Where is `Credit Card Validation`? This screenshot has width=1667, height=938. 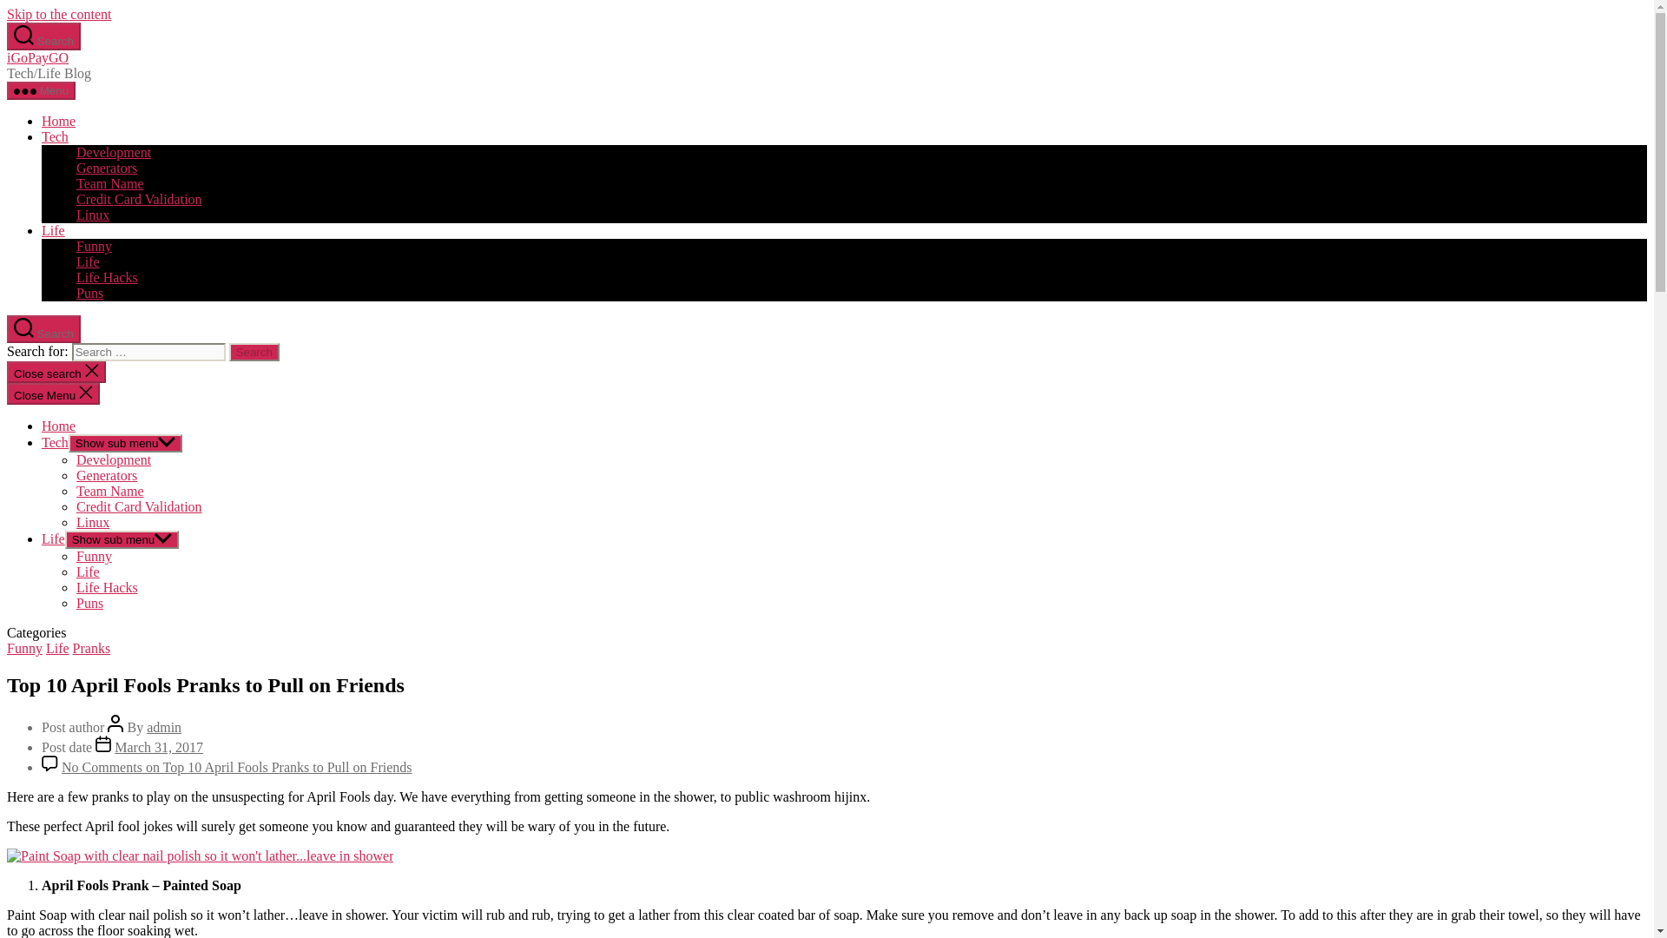 Credit Card Validation is located at coordinates (139, 199).